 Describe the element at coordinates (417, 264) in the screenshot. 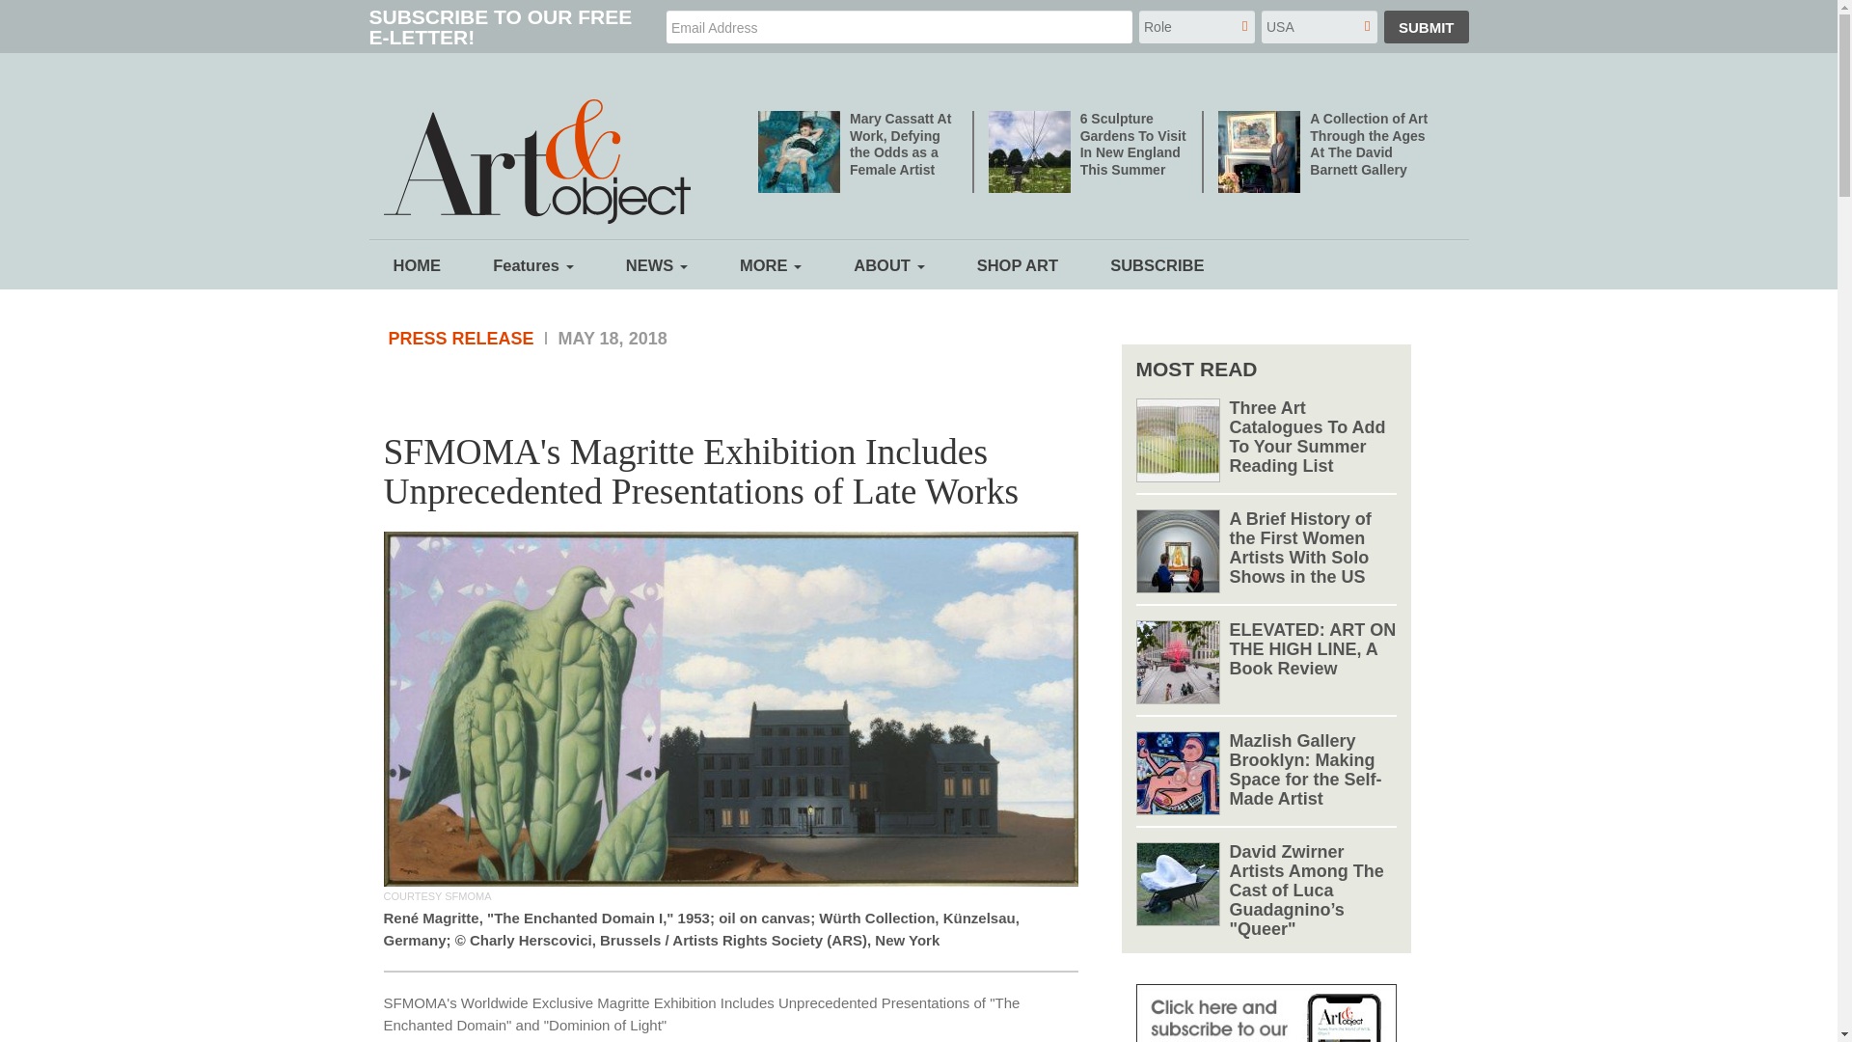

I see `HOME` at that location.